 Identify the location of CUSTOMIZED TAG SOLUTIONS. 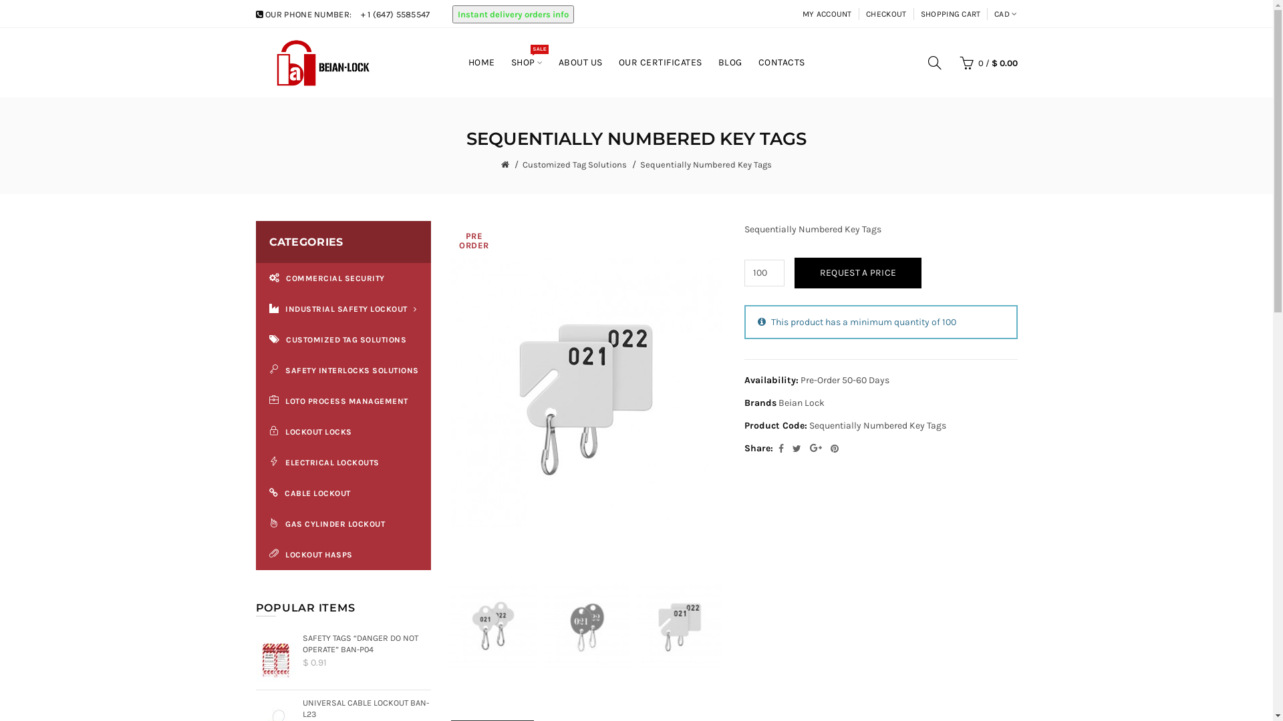
(343, 340).